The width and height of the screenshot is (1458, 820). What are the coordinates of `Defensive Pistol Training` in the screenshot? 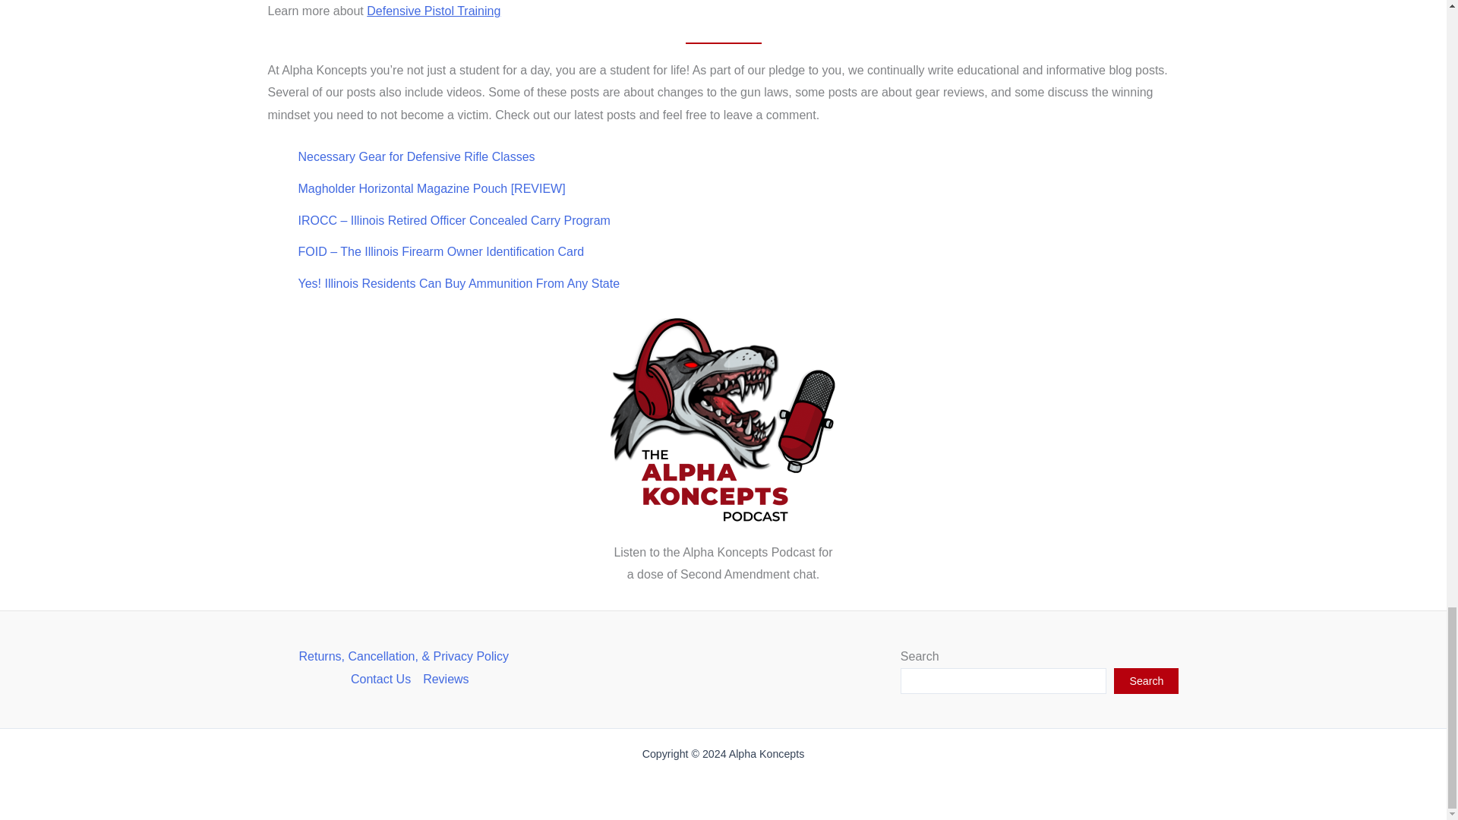 It's located at (433, 11).